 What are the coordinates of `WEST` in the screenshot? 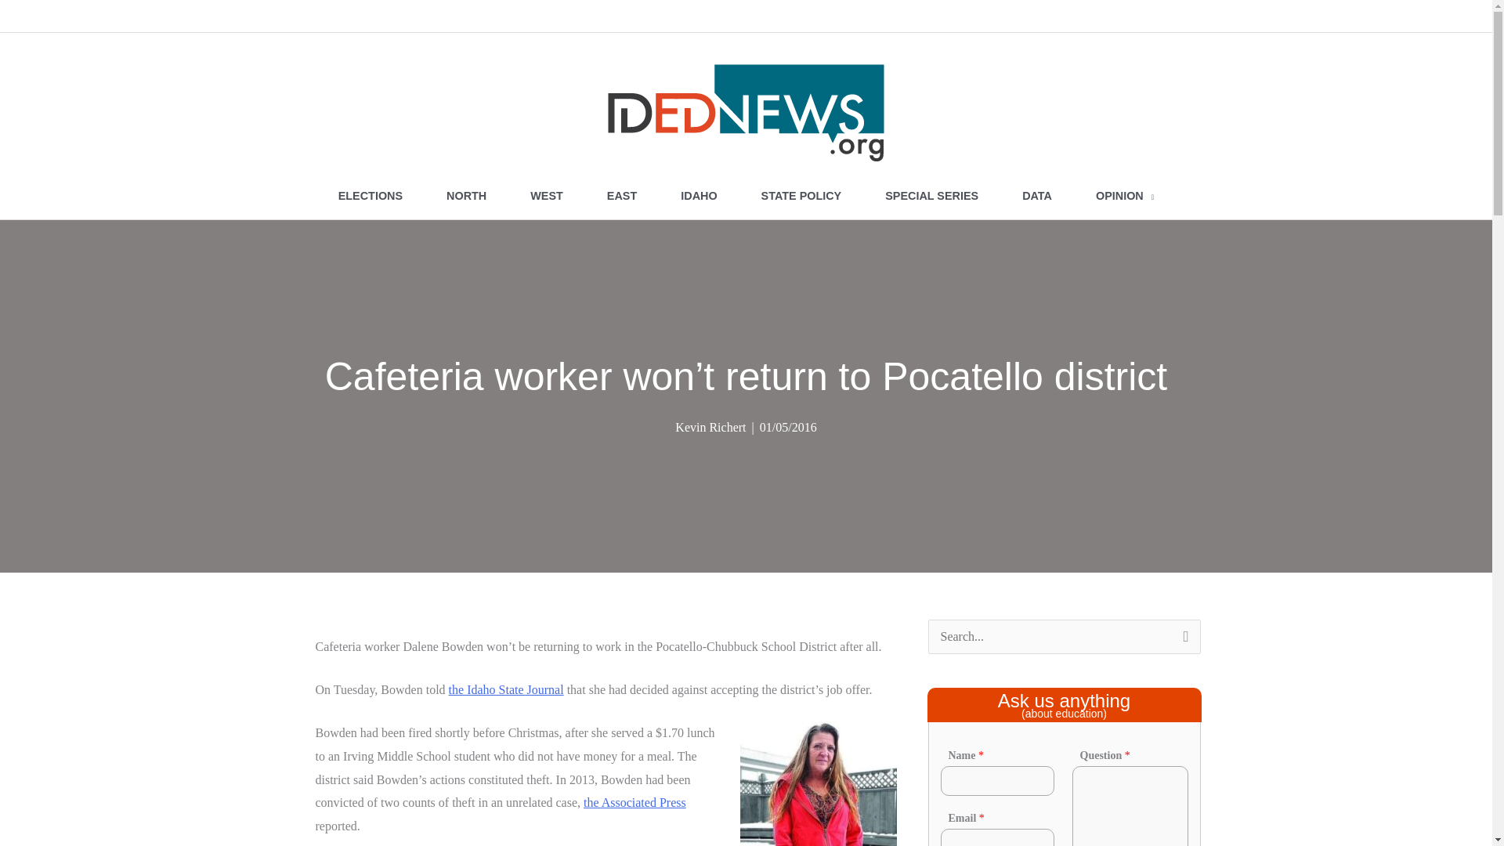 It's located at (546, 196).